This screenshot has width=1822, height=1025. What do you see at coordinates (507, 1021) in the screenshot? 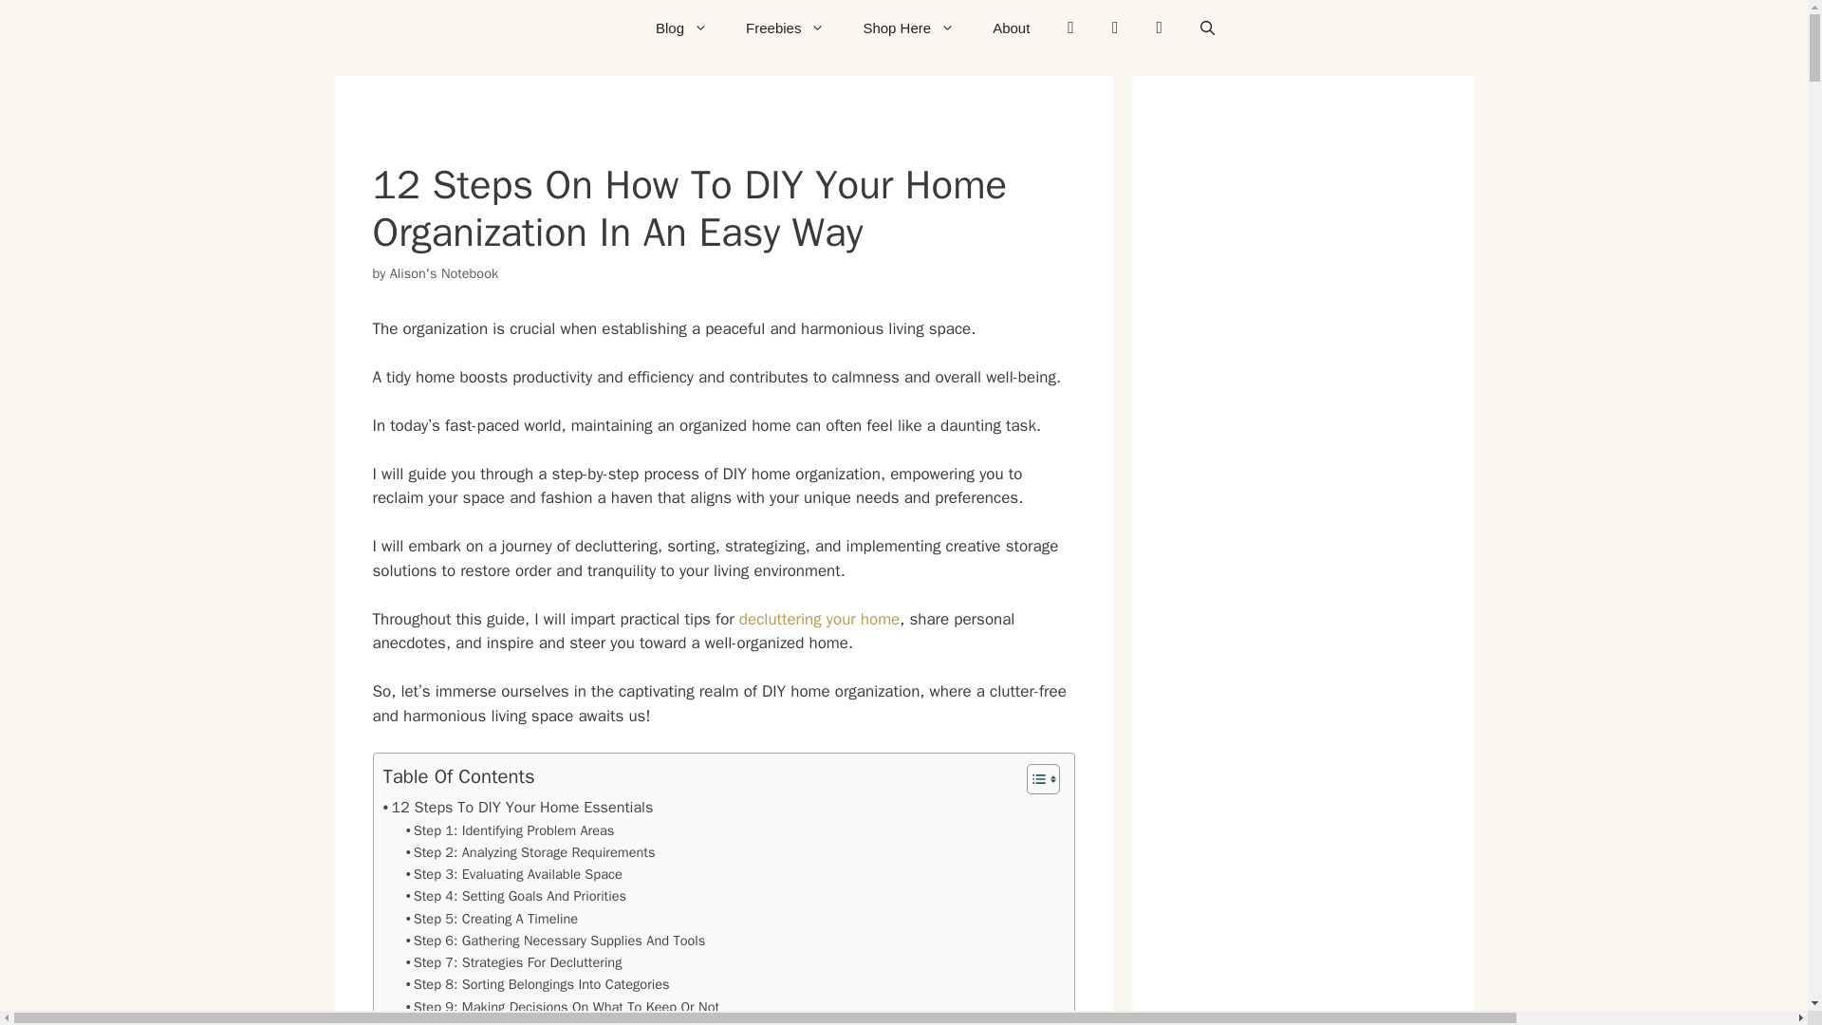
I see `Step 10: Creative Storage Ideas` at bounding box center [507, 1021].